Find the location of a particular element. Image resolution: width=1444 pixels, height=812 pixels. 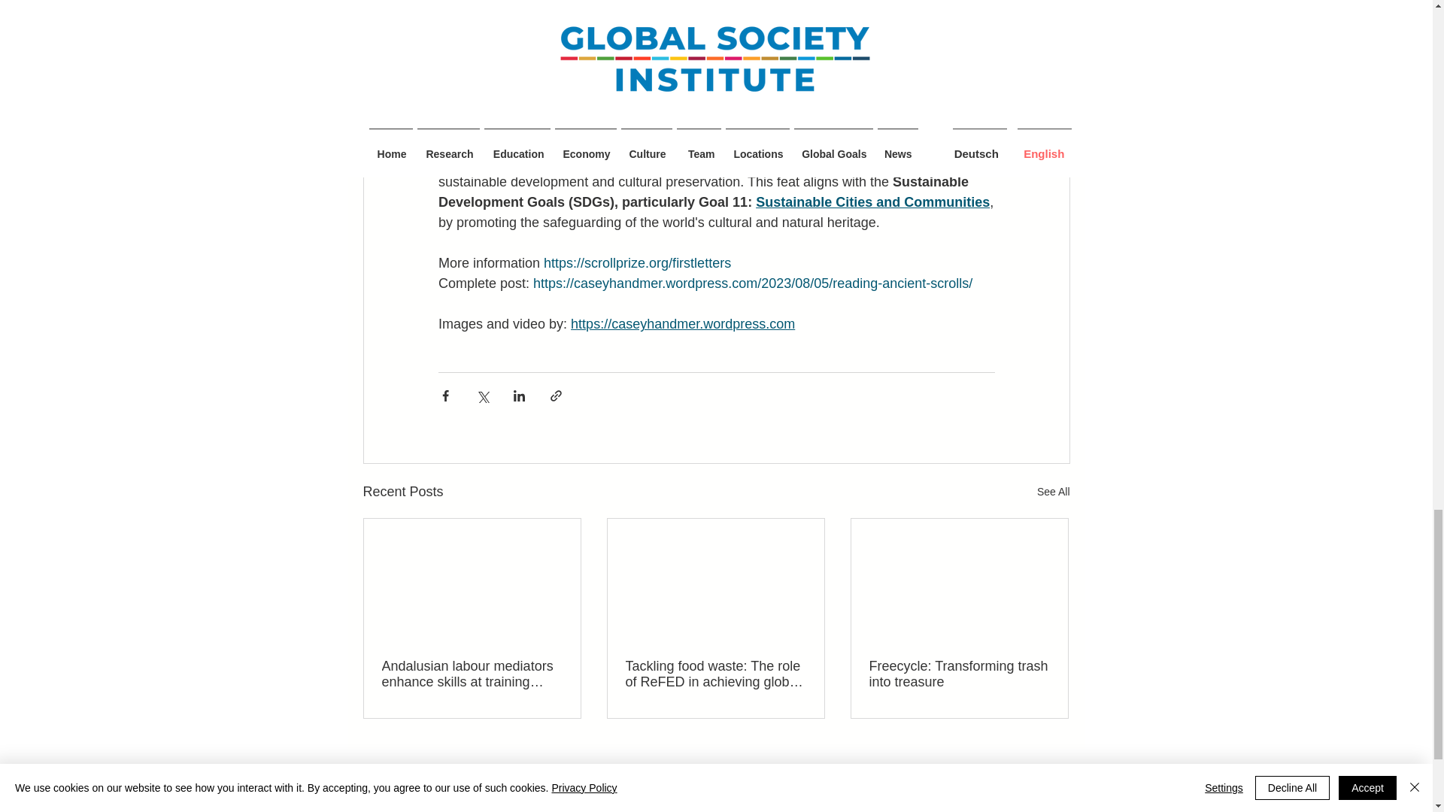

Privacy Policy is located at coordinates (1128, 806).